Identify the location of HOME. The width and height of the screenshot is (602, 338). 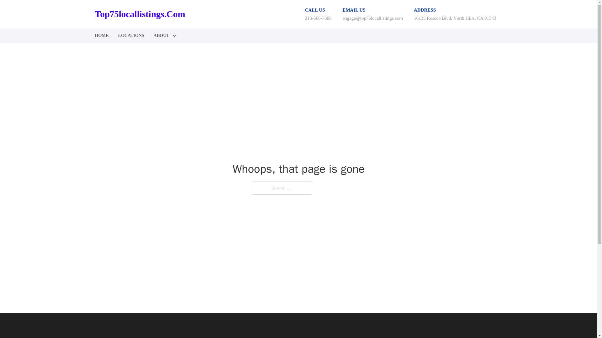
(101, 36).